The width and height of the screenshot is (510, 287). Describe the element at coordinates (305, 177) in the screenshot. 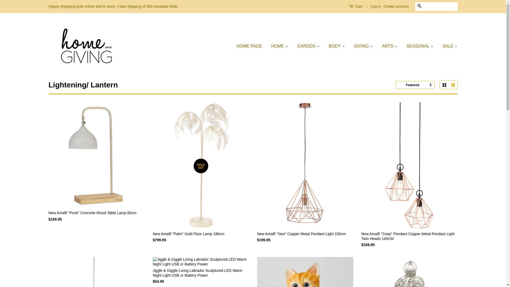

I see `New Amalfi "Geo" Copper Metal Pendant Light 150cm
$199.95` at that location.